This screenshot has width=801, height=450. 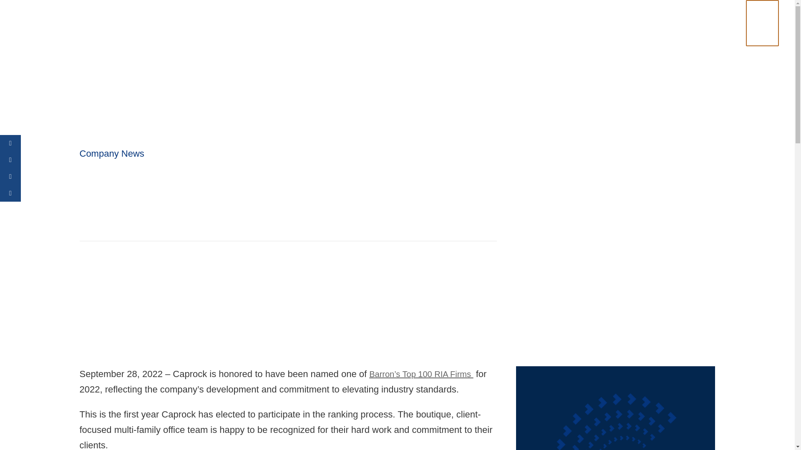 I want to click on MENU, so click(x=768, y=16).